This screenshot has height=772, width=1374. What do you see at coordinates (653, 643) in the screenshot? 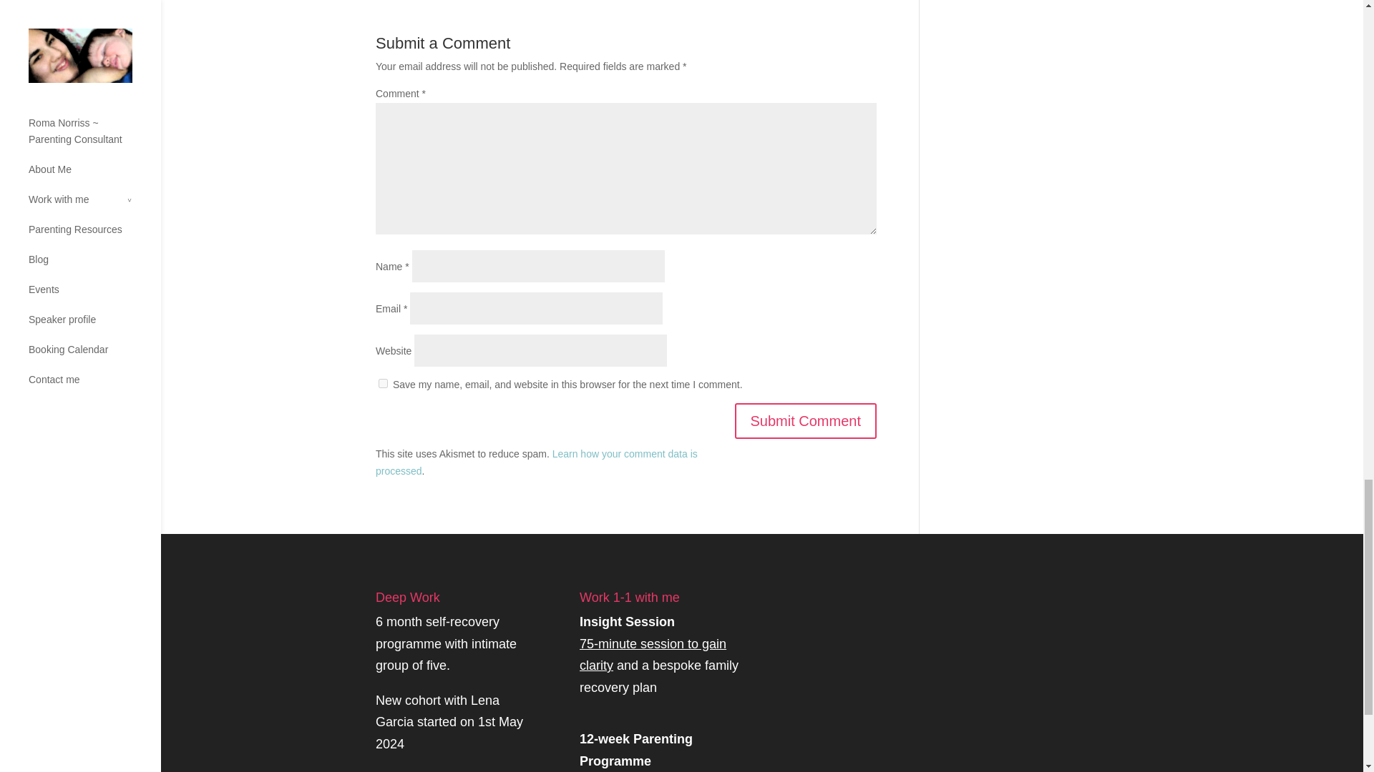
I see `yes` at bounding box center [653, 643].